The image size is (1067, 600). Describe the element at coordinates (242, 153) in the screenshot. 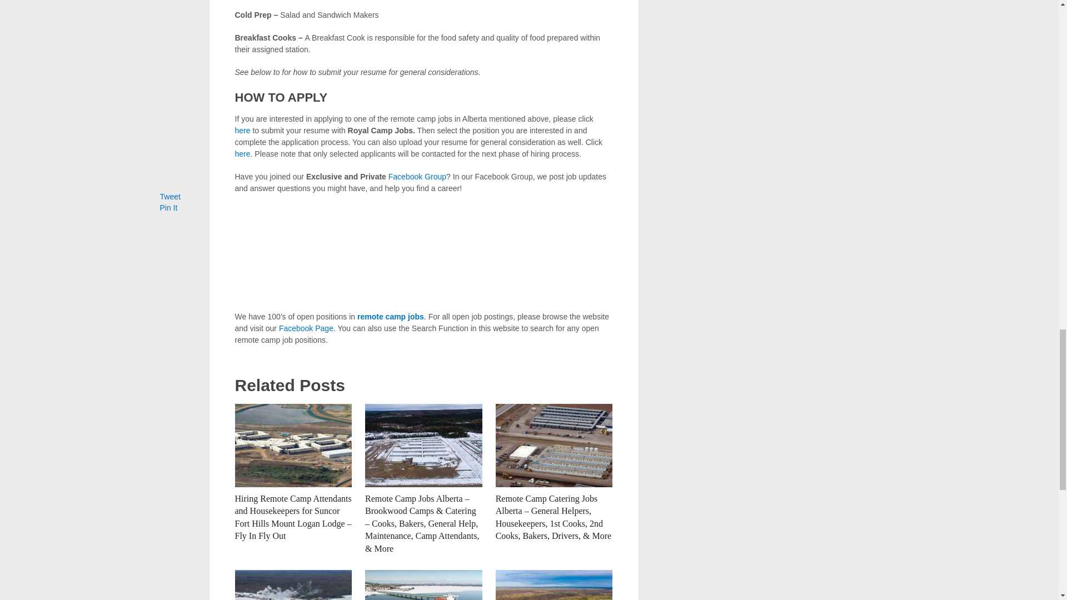

I see `here` at that location.